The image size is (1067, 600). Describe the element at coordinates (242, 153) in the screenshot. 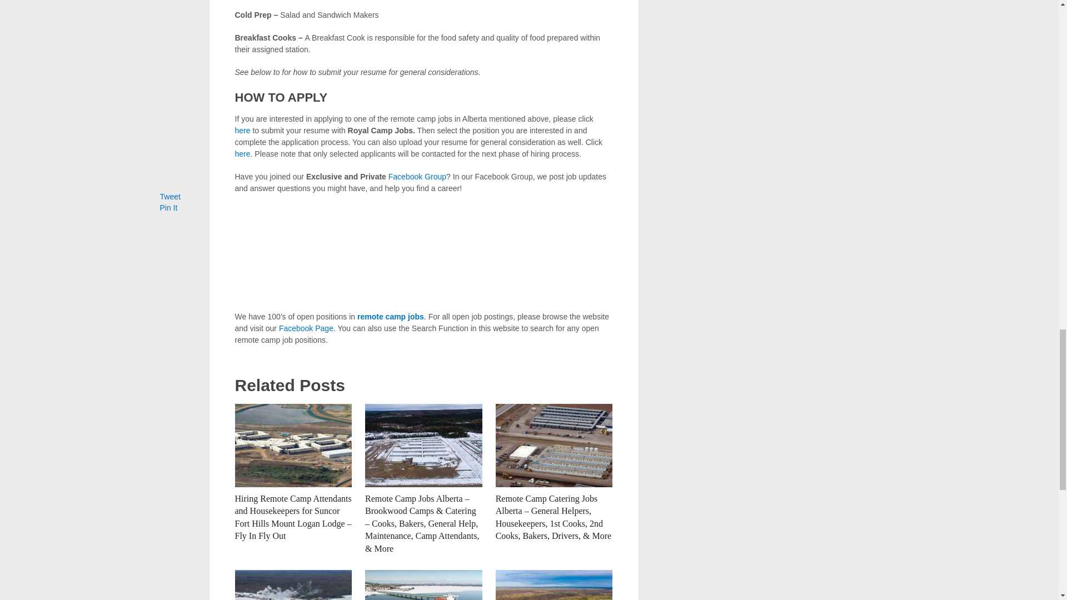

I see `here` at that location.